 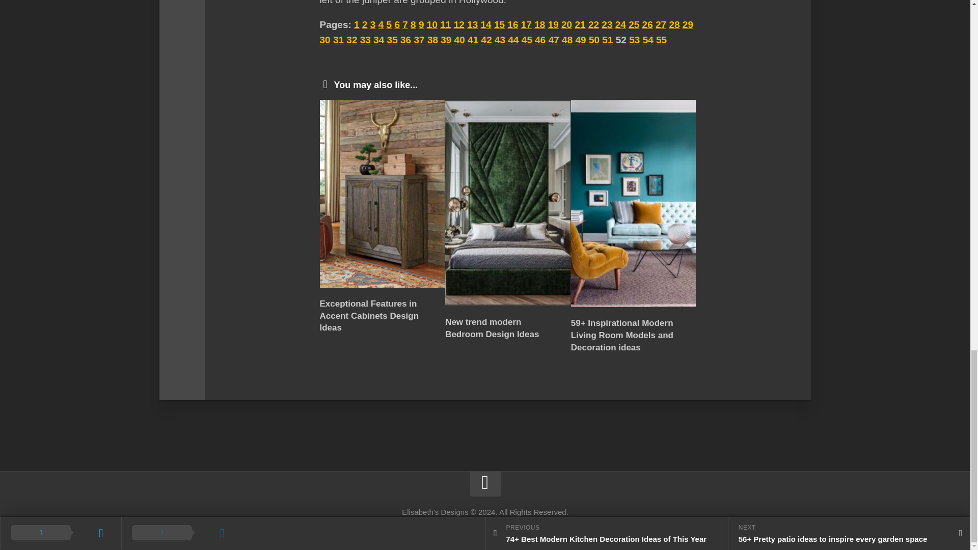 What do you see at coordinates (432, 24) in the screenshot?
I see `10` at bounding box center [432, 24].